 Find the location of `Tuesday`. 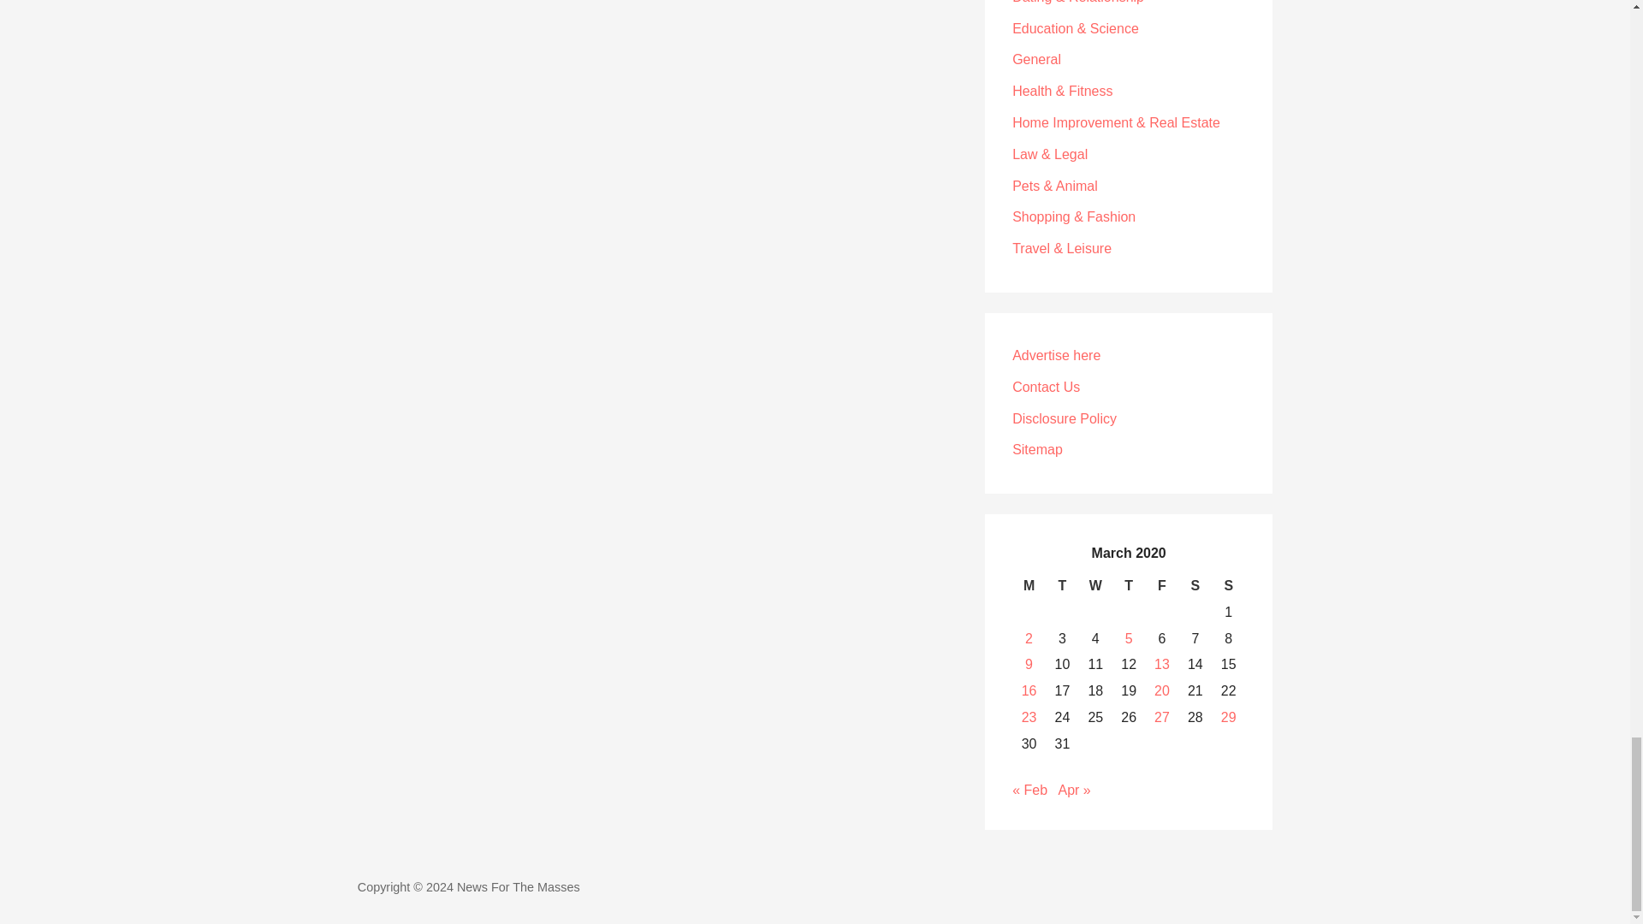

Tuesday is located at coordinates (1062, 585).